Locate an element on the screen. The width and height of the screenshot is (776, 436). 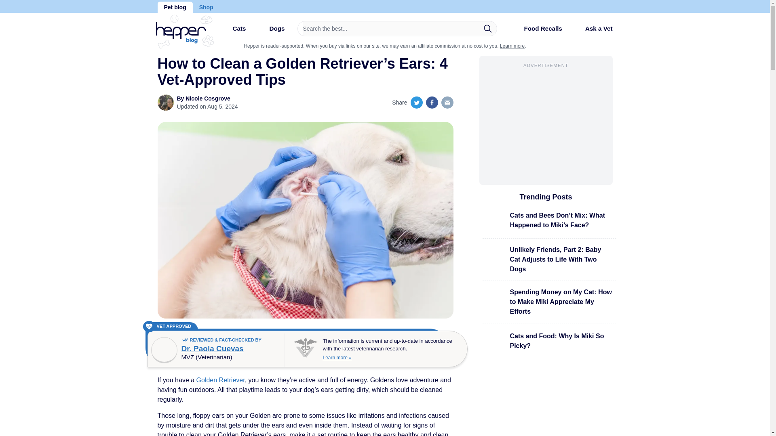
Nicole Cosgrove is located at coordinates (207, 99).